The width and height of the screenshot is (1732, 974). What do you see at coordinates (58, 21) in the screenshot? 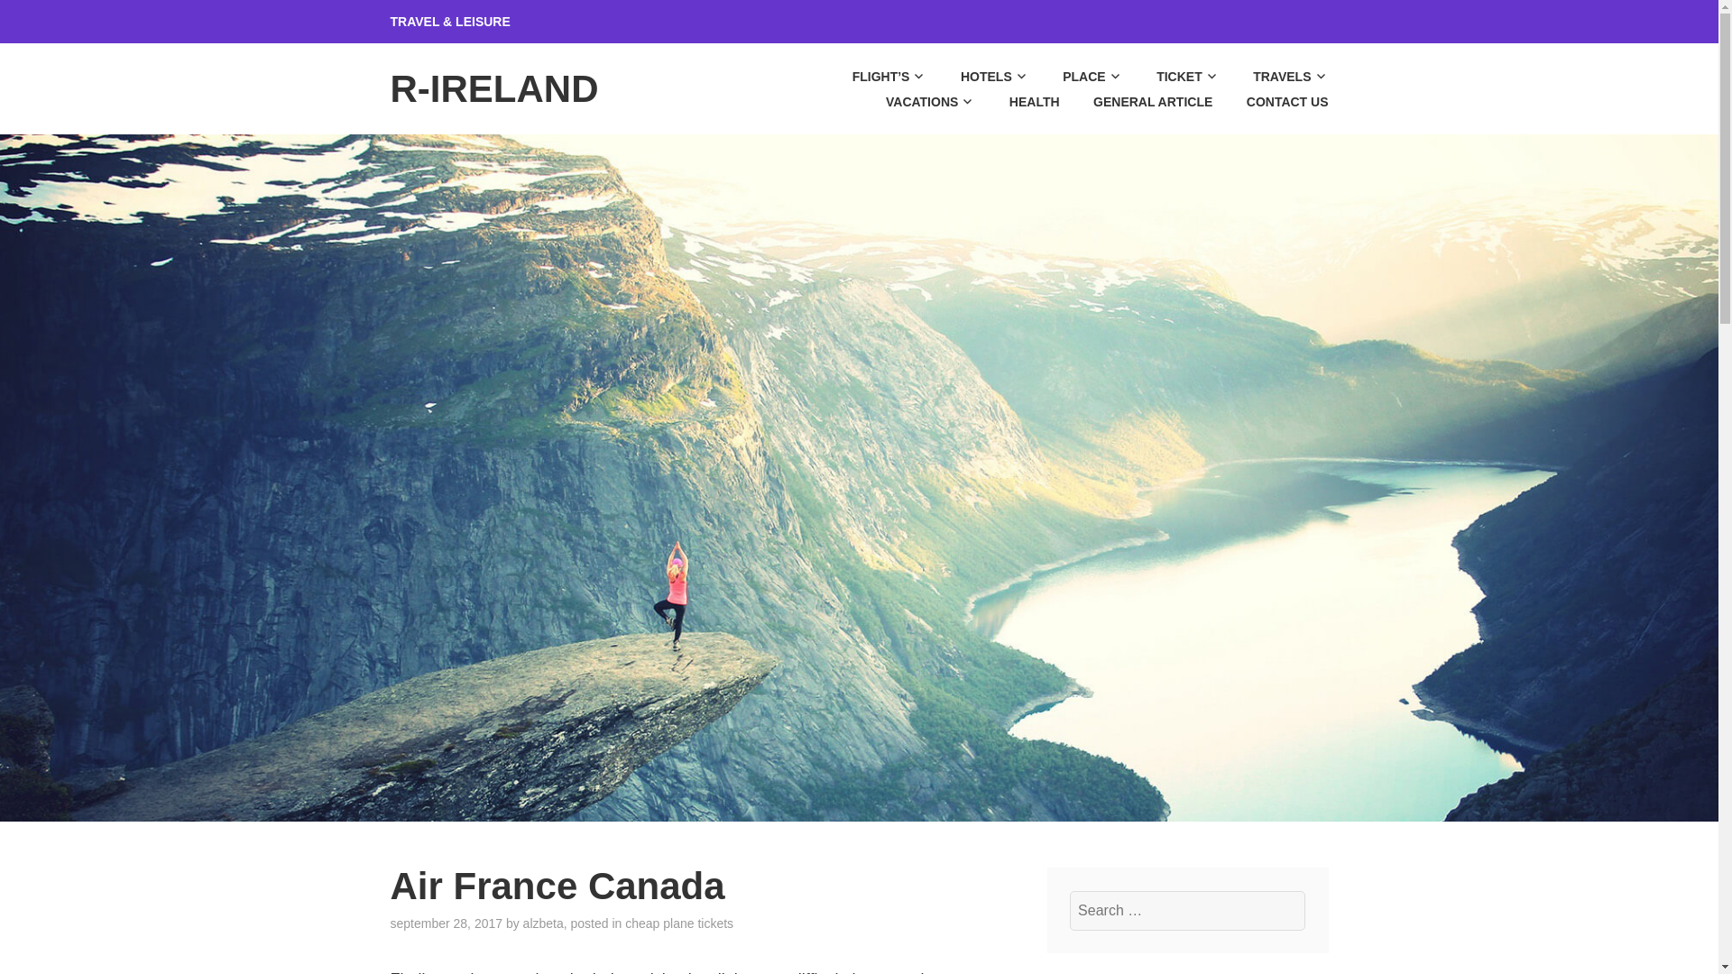
I see `Search` at bounding box center [58, 21].